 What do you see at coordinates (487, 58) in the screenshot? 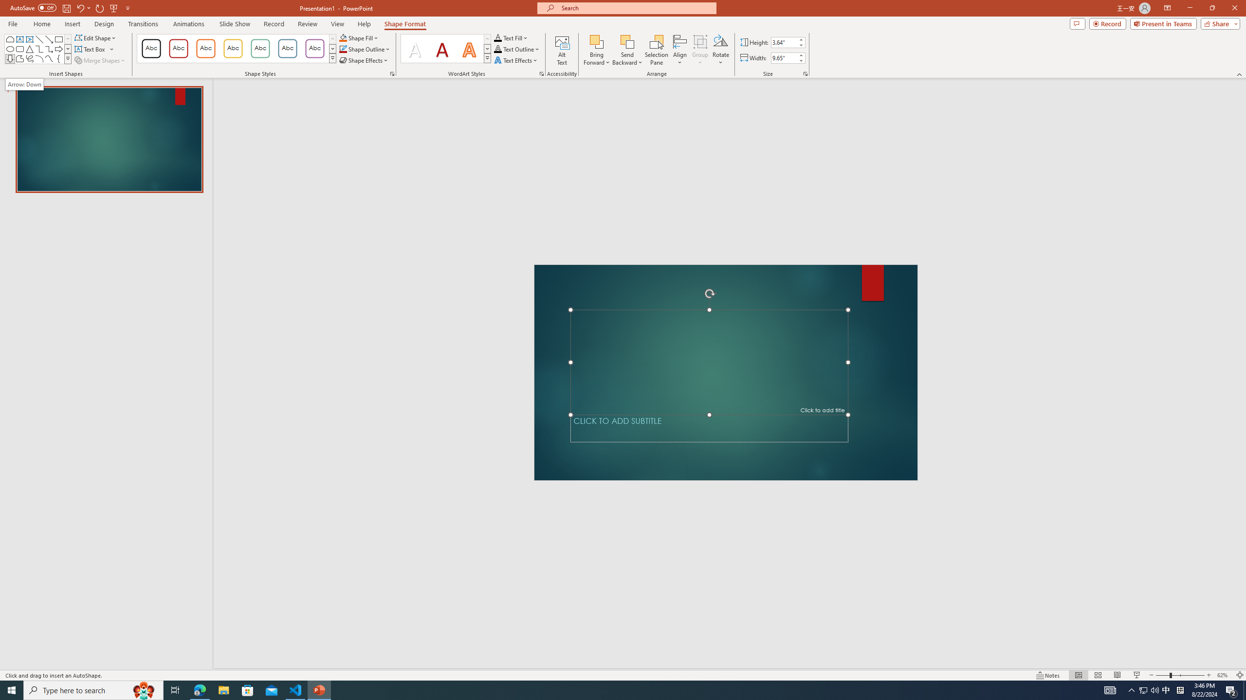
I see `Quick Styles` at bounding box center [487, 58].